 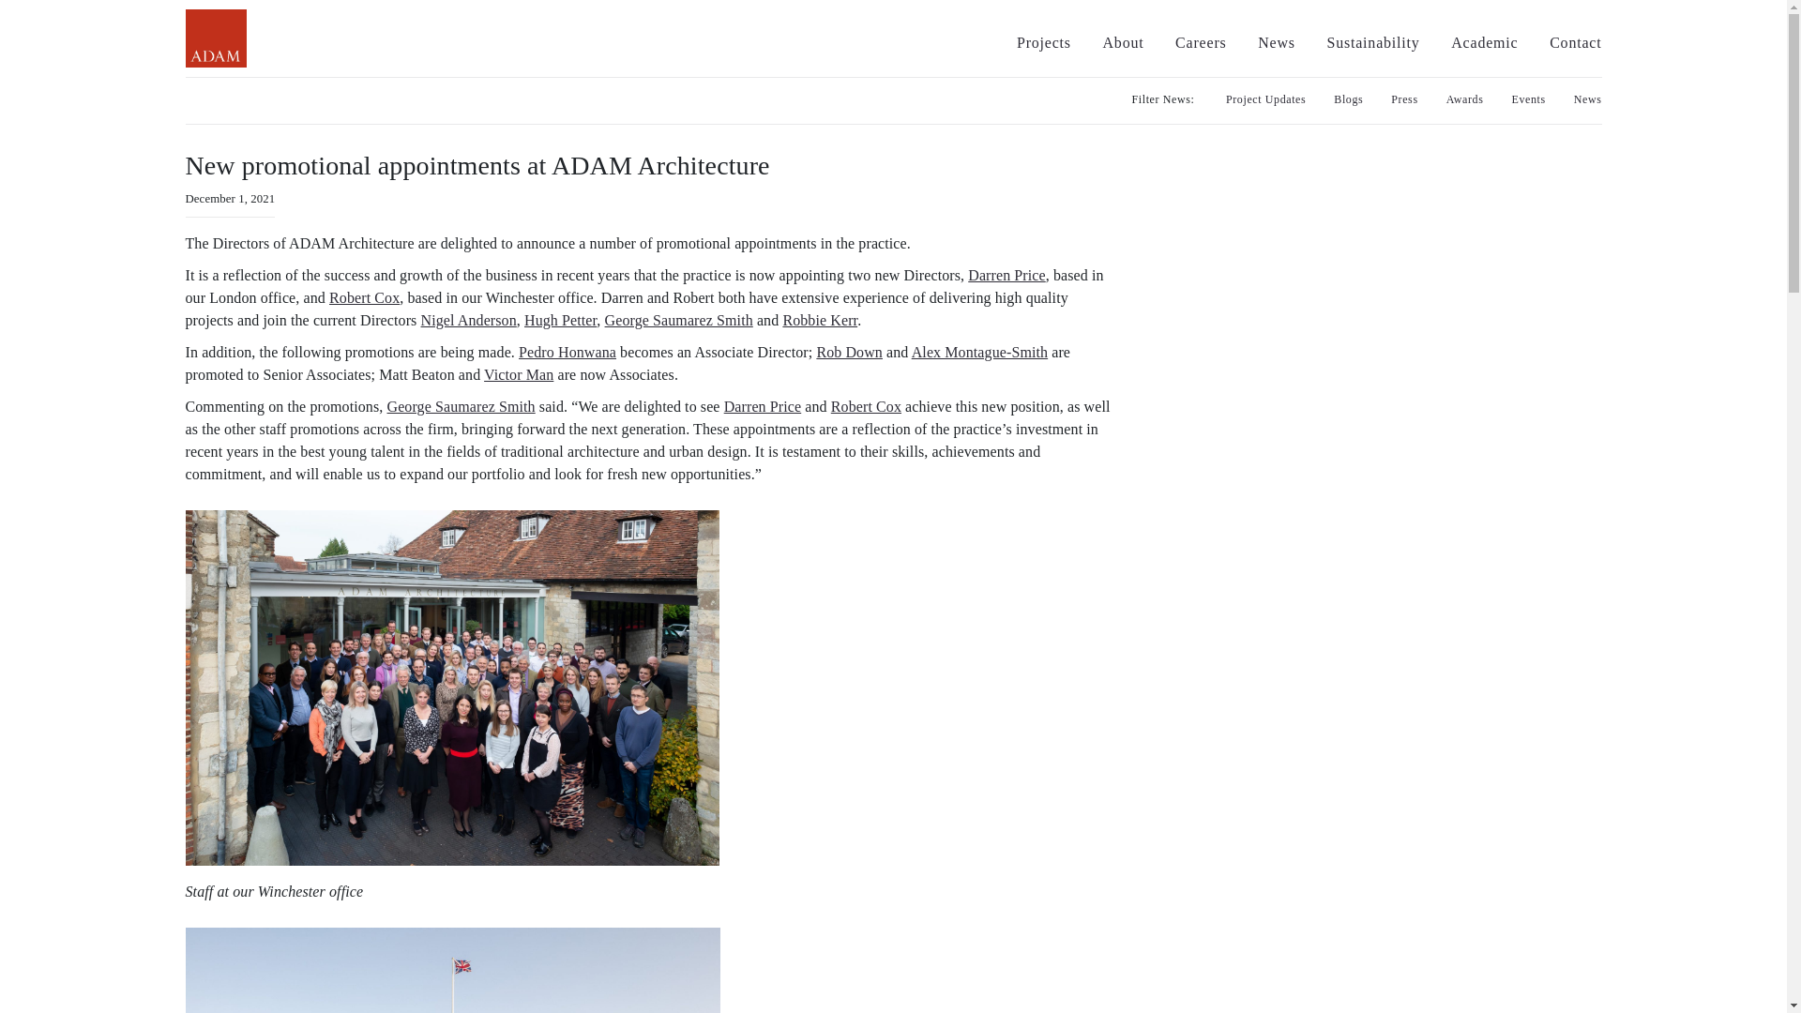 I want to click on Alex Montague-Smith, so click(x=979, y=353).